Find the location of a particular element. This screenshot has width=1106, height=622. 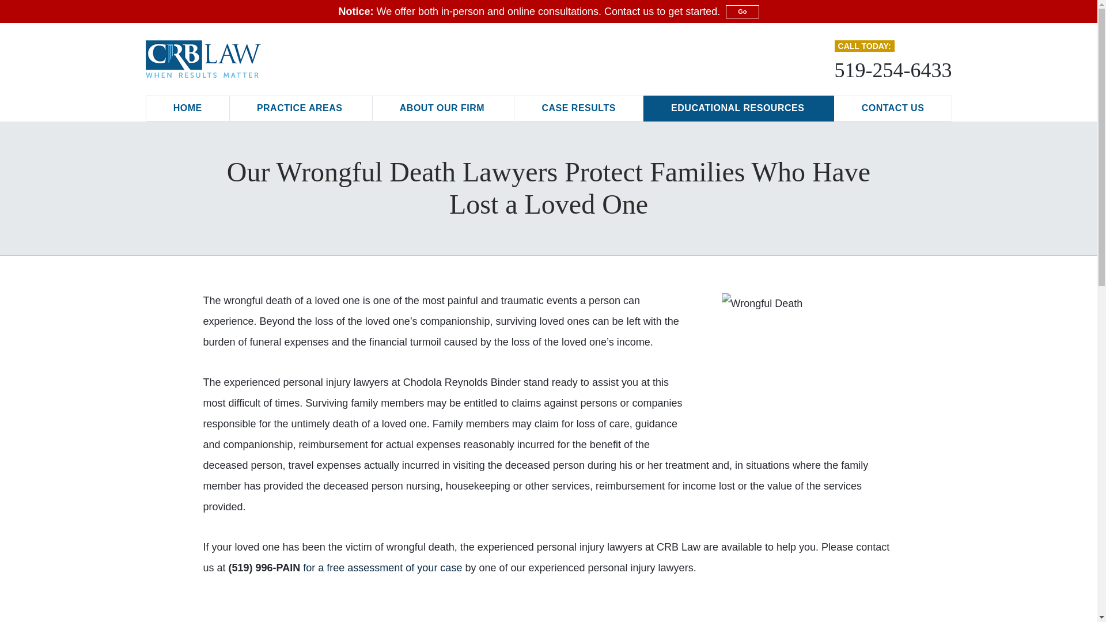

ABOUT OUR FIRM is located at coordinates (444, 108).